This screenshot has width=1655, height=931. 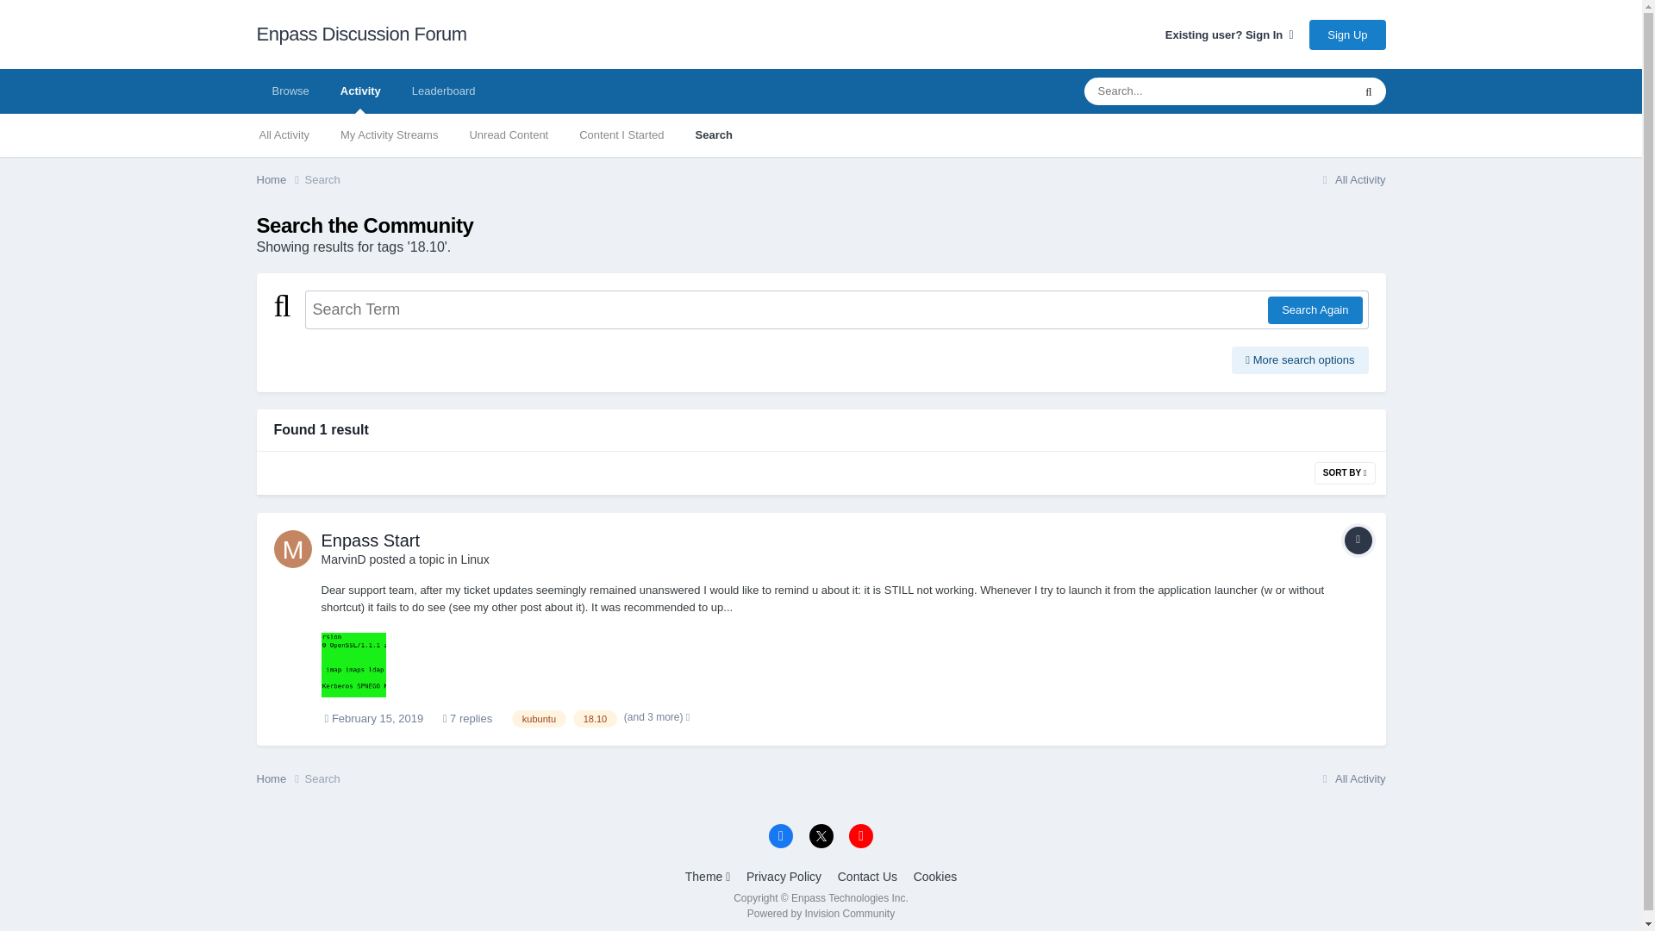 What do you see at coordinates (621, 134) in the screenshot?
I see `Content I Started` at bounding box center [621, 134].